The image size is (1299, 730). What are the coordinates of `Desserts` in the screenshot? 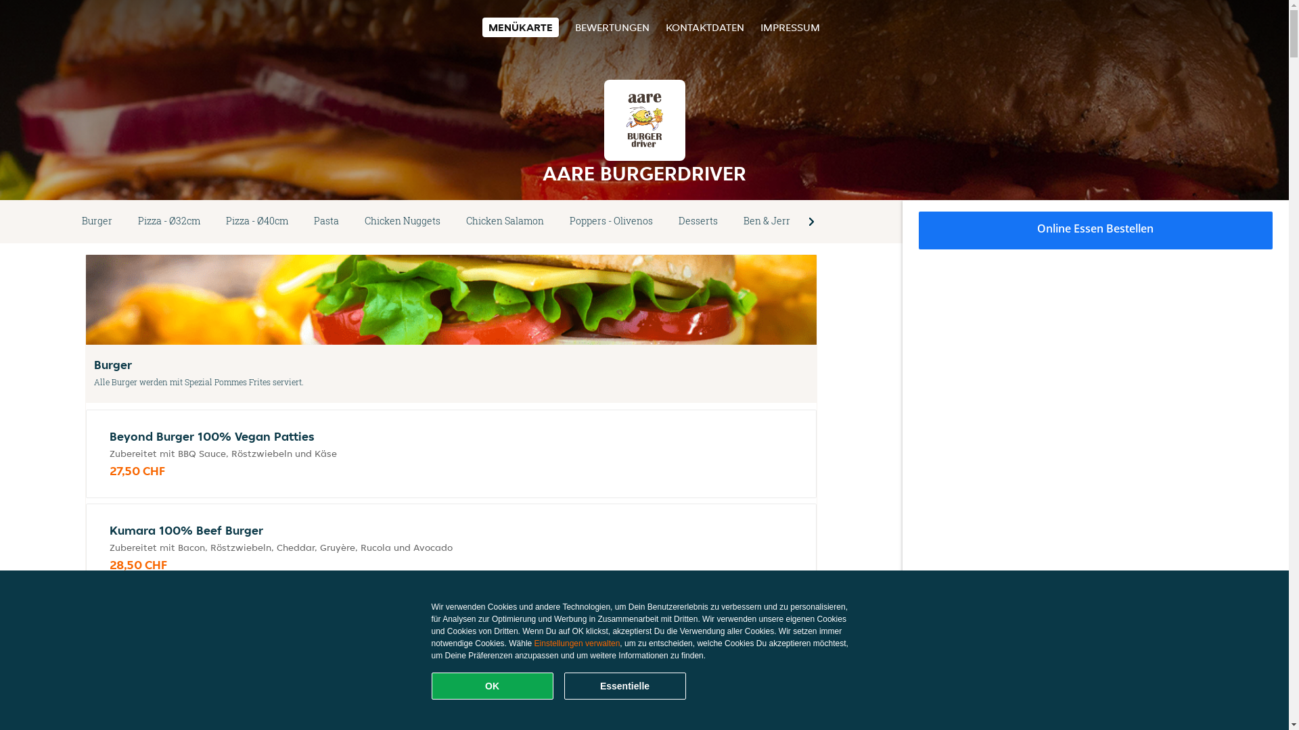 It's located at (698, 222).